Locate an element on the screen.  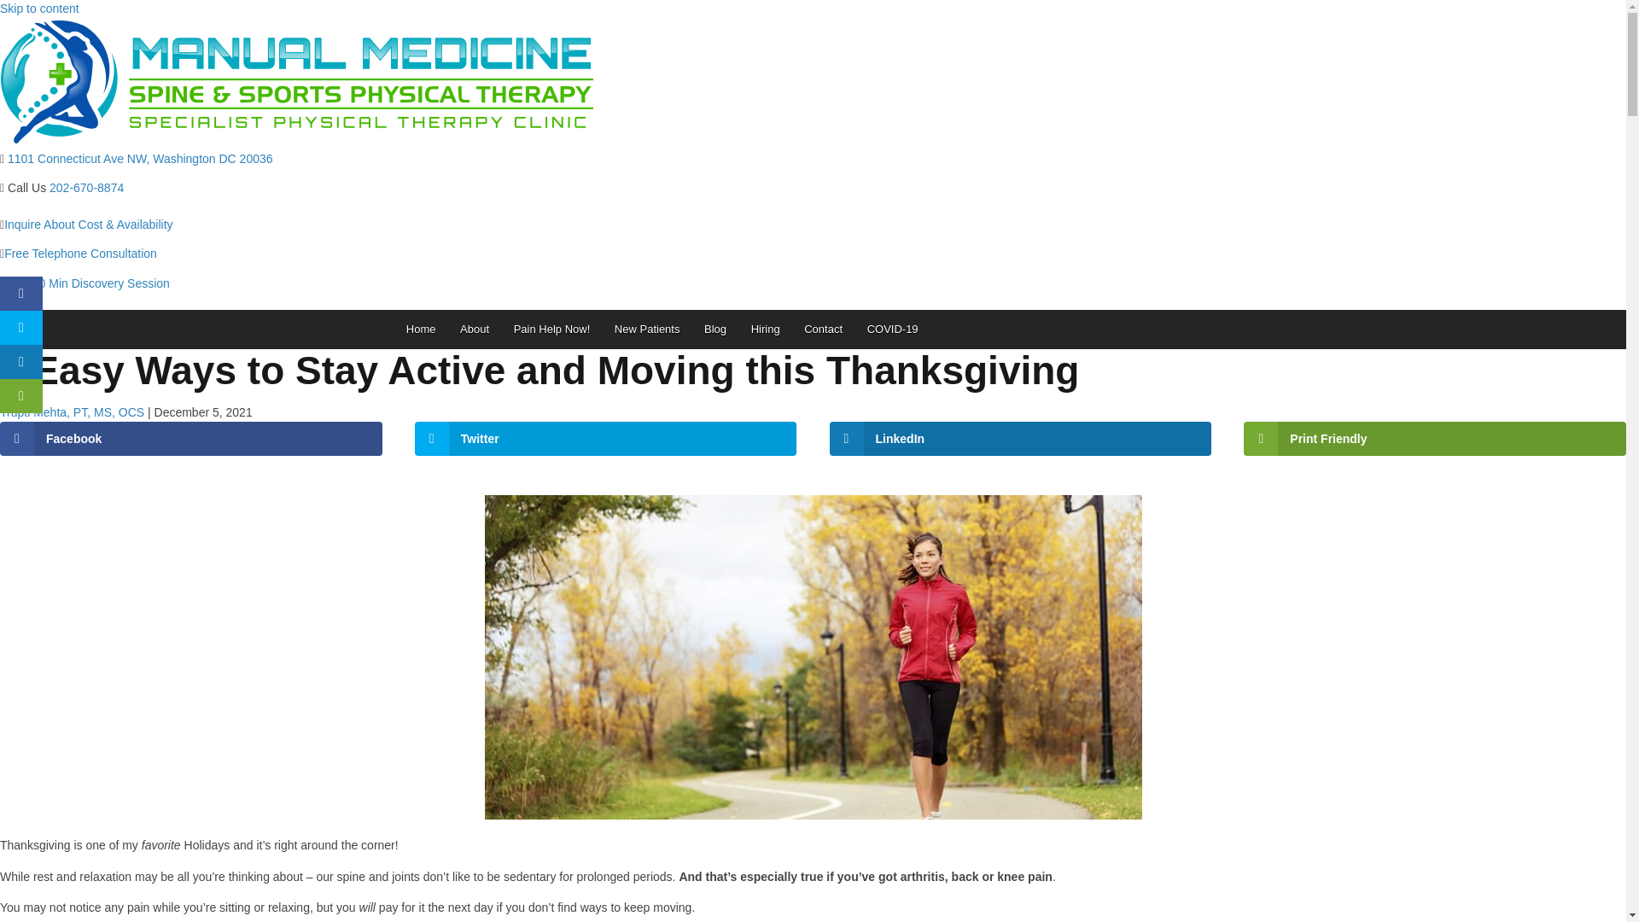
Facebook is located at coordinates (191, 438).